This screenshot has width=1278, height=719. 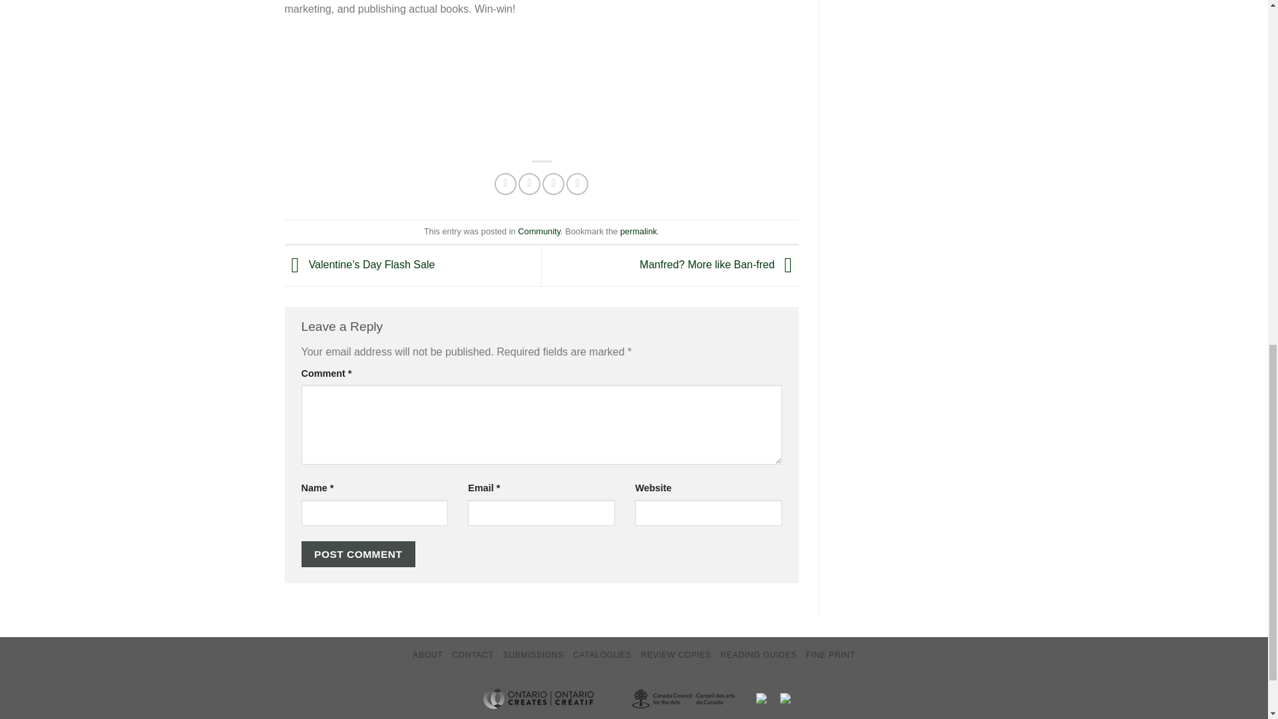 What do you see at coordinates (638, 232) in the screenshot?
I see `permalink` at bounding box center [638, 232].